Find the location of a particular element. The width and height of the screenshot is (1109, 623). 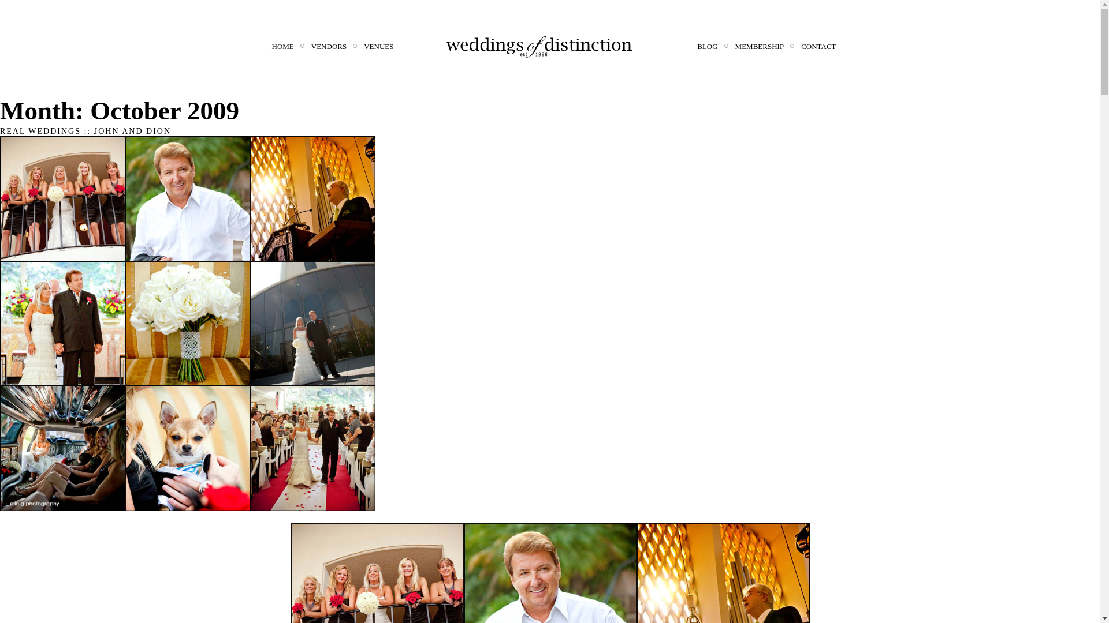

MEMBERSHIP is located at coordinates (759, 46).